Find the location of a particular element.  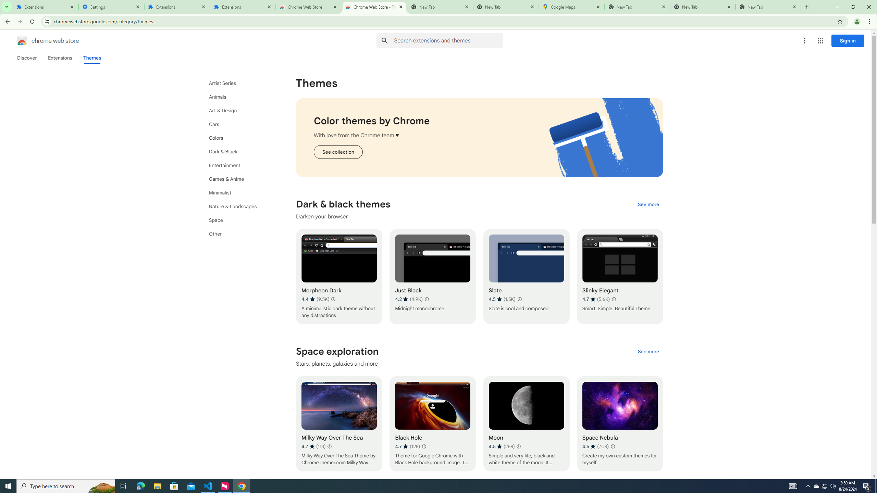

Extensions is located at coordinates (60, 58).